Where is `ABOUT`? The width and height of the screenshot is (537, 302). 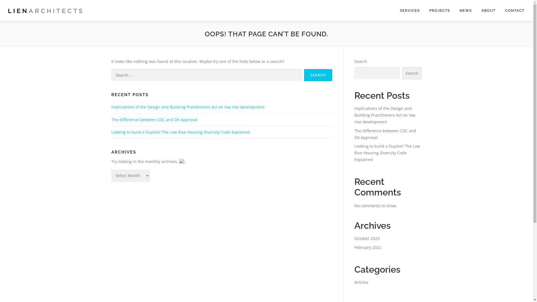
ABOUT is located at coordinates (488, 11).